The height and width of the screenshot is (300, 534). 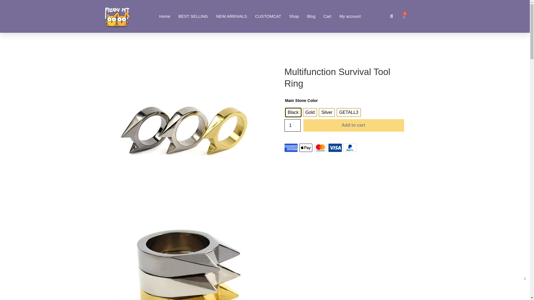 What do you see at coordinates (349, 112) in the screenshot?
I see `GETALL3` at bounding box center [349, 112].